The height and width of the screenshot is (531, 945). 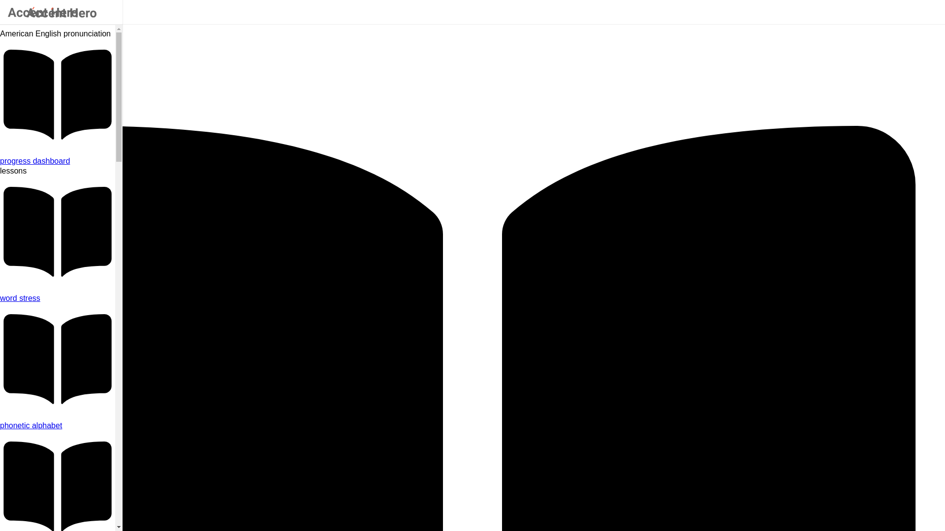 I want to click on Learn how word stress influences your accent, so click(x=58, y=298).